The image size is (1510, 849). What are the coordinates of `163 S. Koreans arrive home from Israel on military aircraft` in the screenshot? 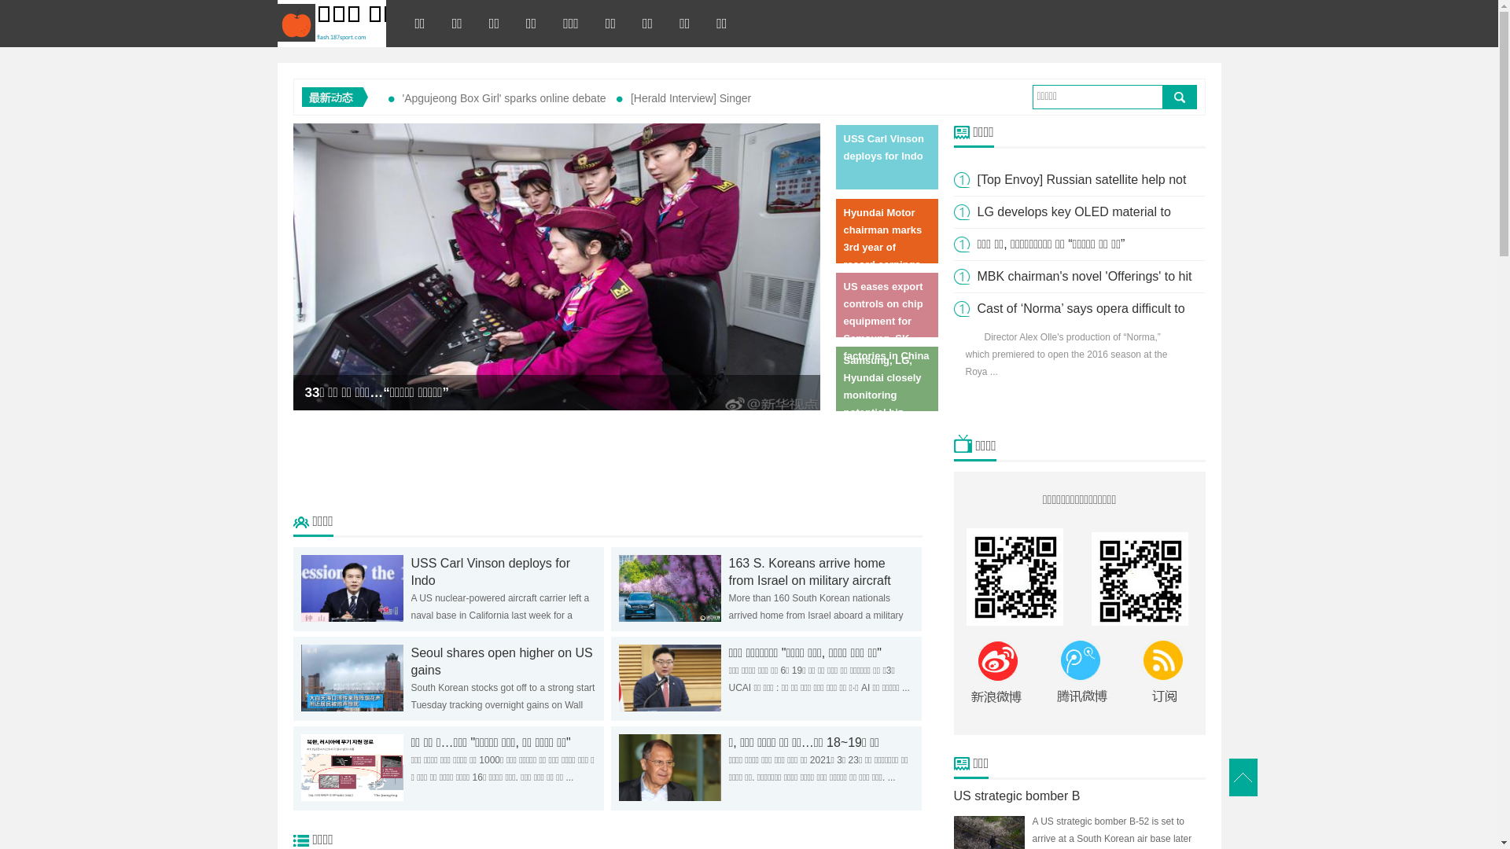 It's located at (809, 572).